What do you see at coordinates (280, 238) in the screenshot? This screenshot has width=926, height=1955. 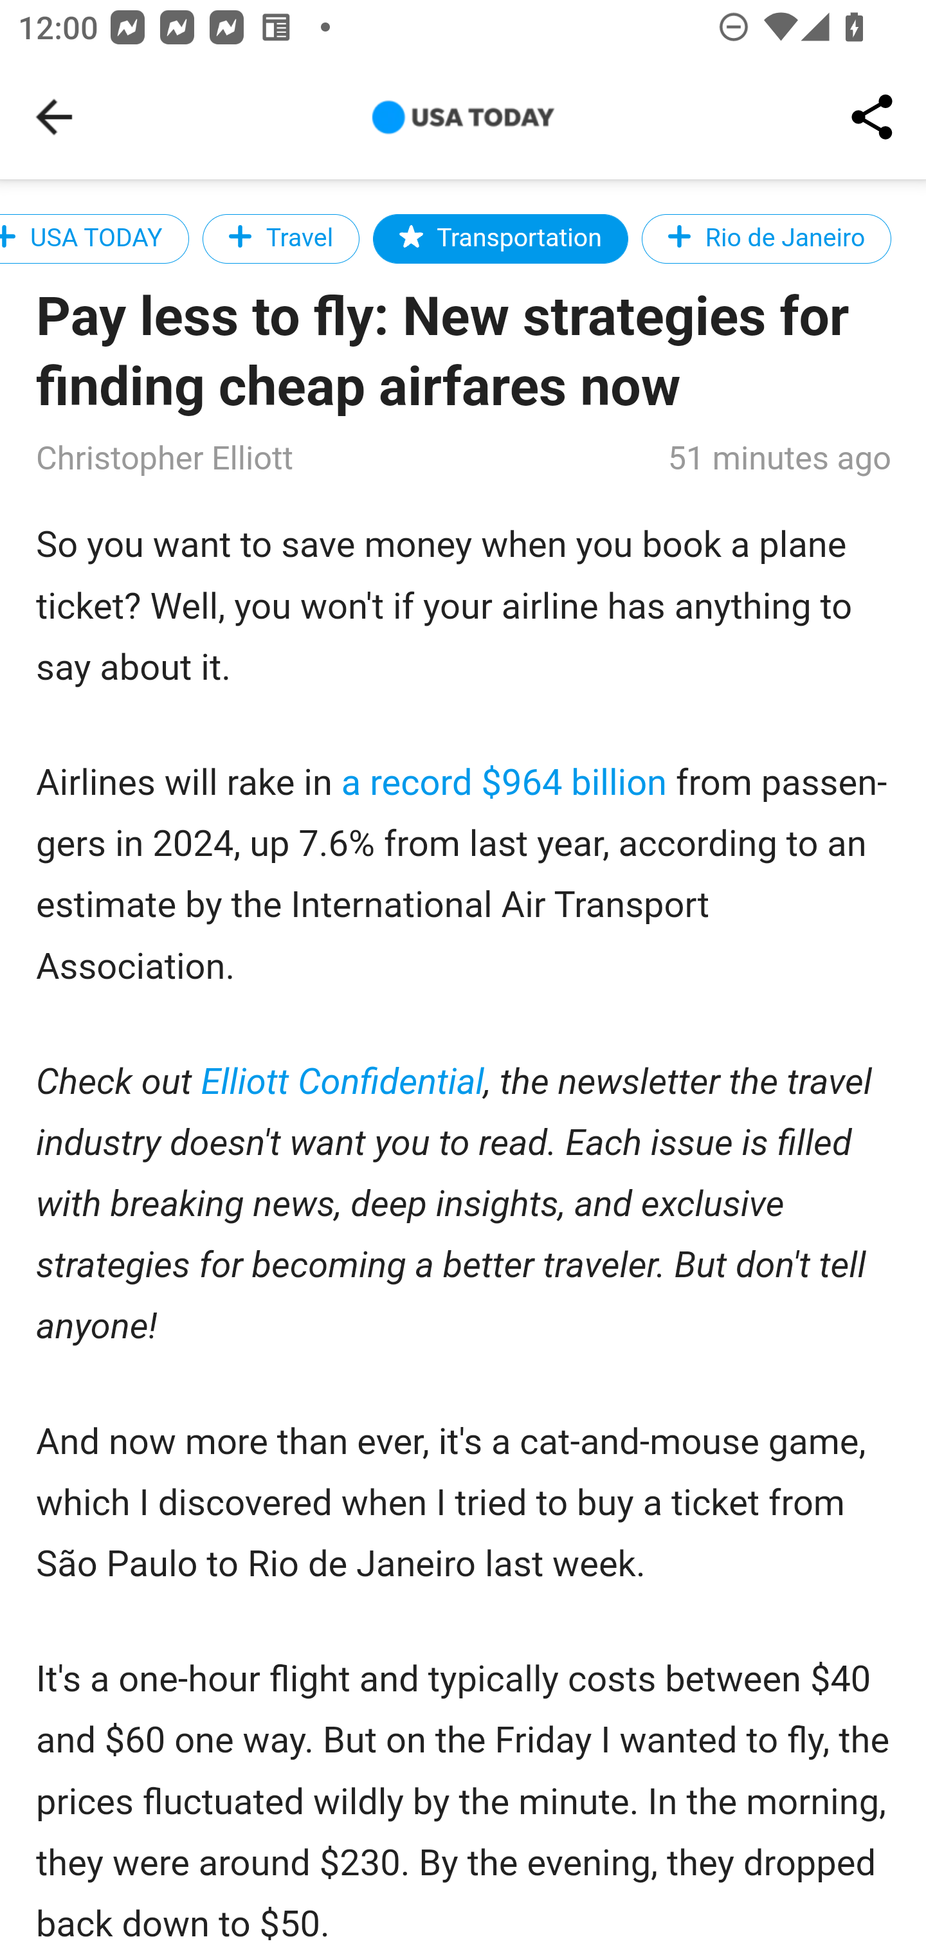 I see `Travel` at bounding box center [280, 238].